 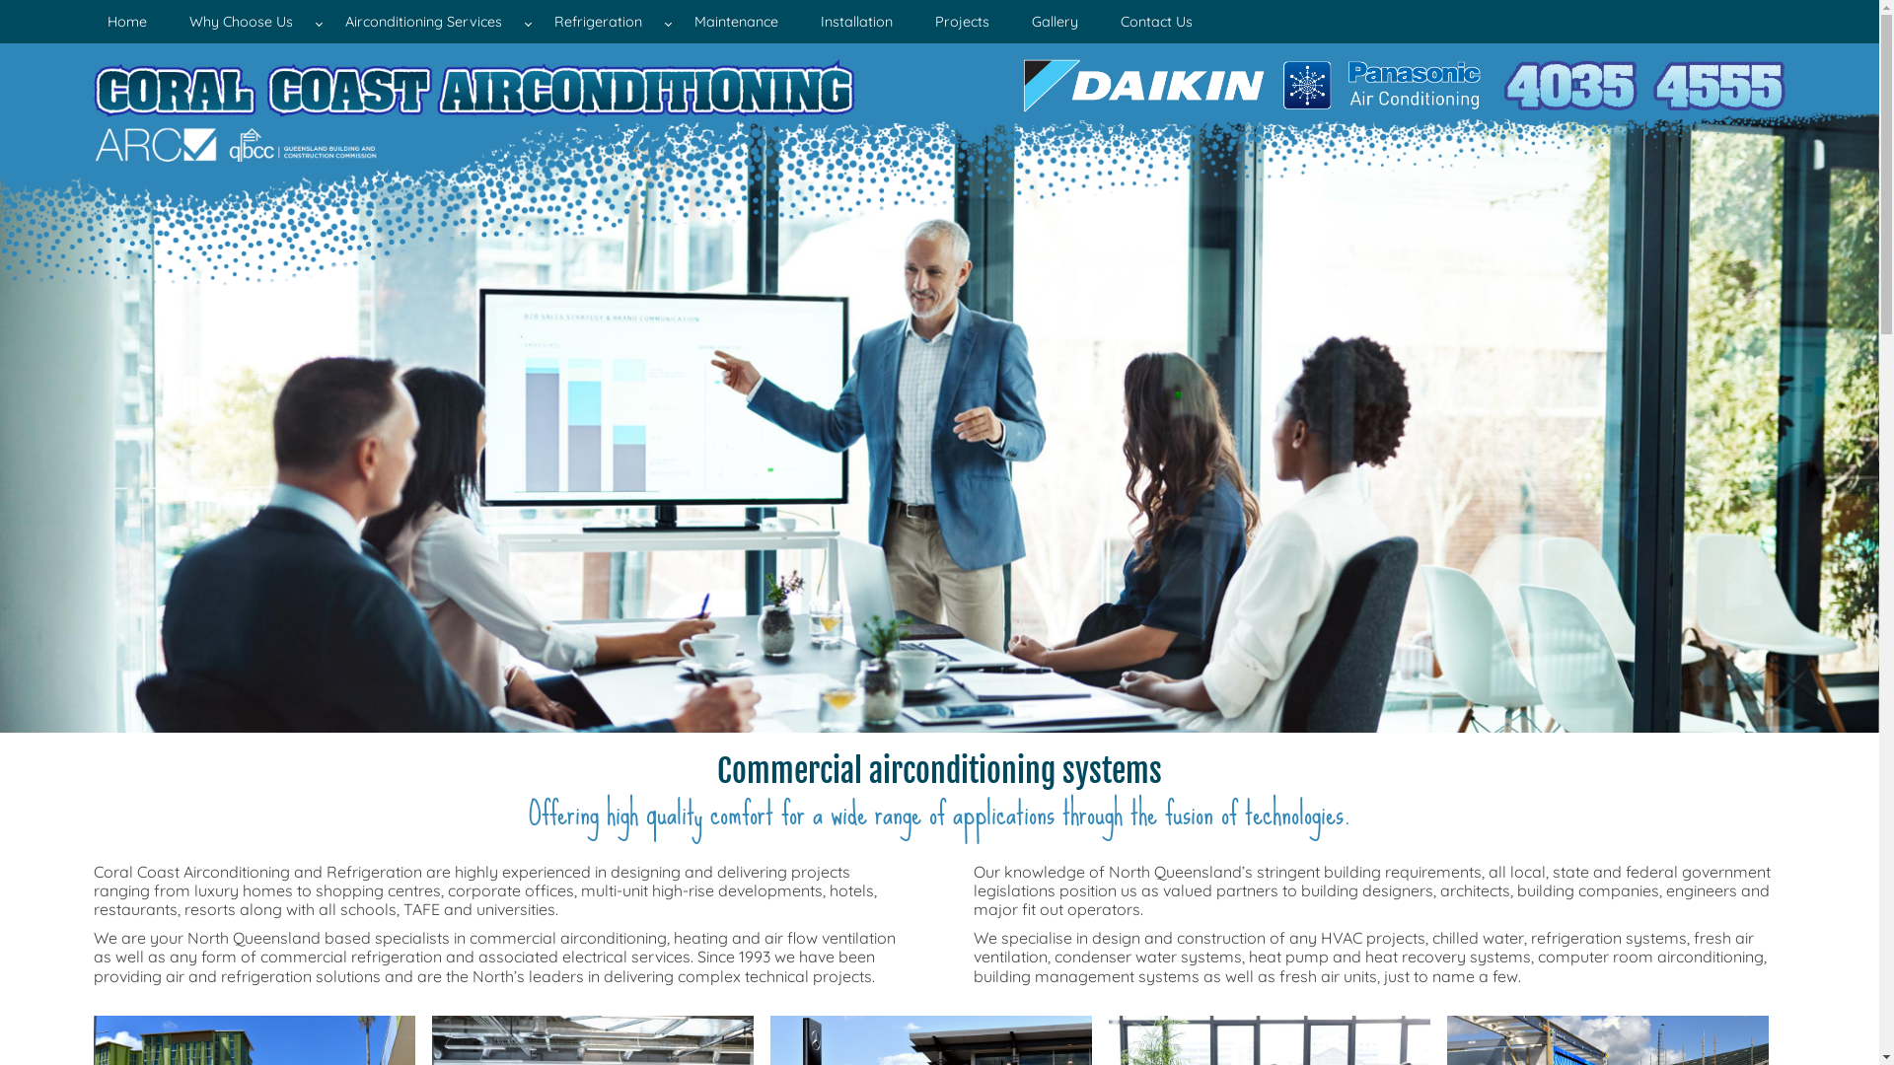 What do you see at coordinates (1156, 22) in the screenshot?
I see `Contact Us` at bounding box center [1156, 22].